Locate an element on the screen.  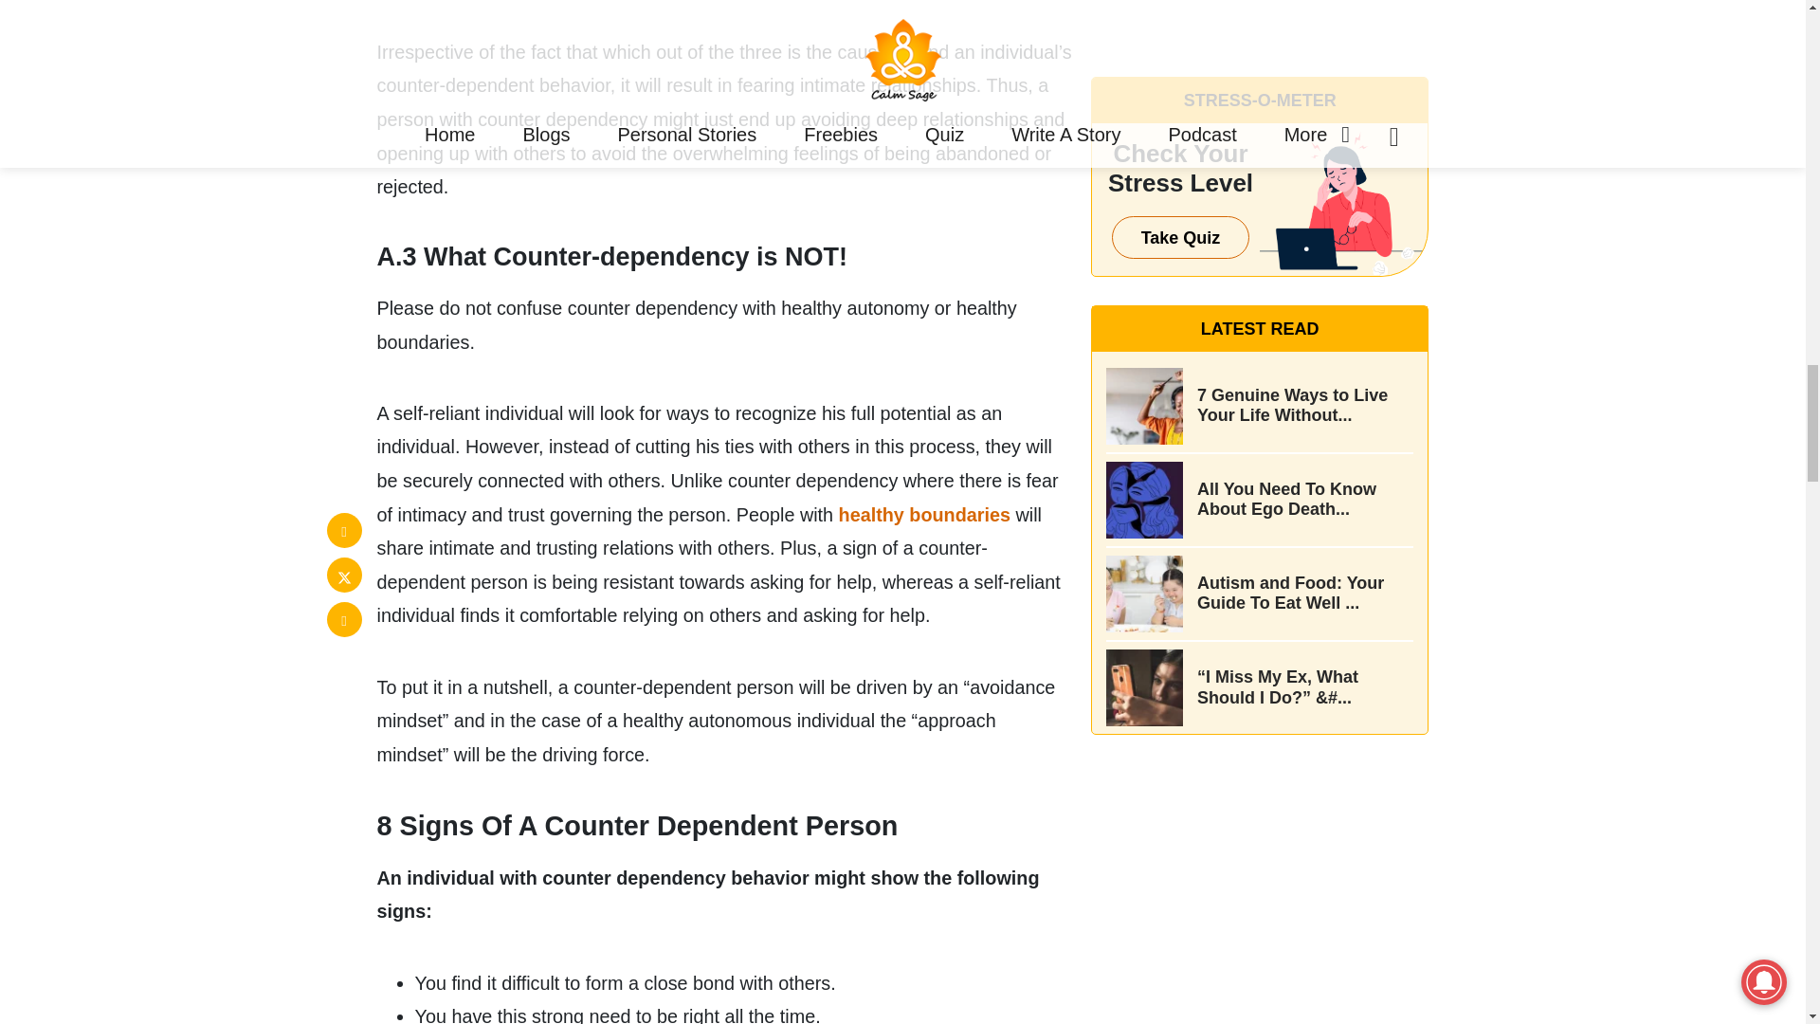
healthy boundaries is located at coordinates (921, 515).